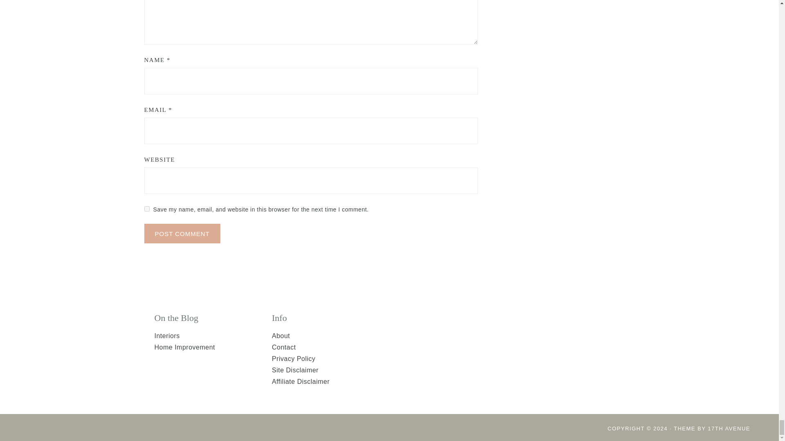  What do you see at coordinates (182, 234) in the screenshot?
I see `Post Comment` at bounding box center [182, 234].